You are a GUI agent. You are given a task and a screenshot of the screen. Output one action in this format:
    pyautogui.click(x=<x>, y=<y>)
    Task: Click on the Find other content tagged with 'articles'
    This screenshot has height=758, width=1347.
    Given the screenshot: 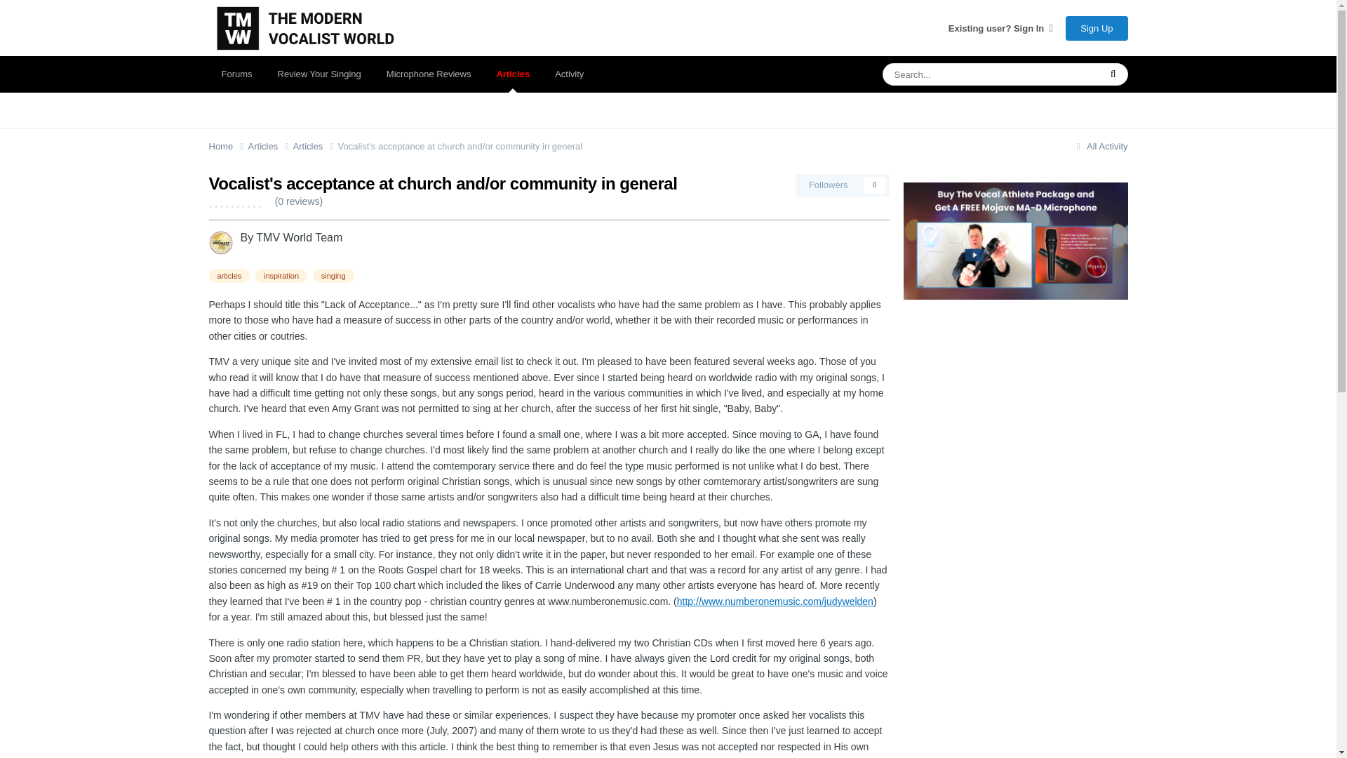 What is the action you would take?
    pyautogui.click(x=229, y=275)
    